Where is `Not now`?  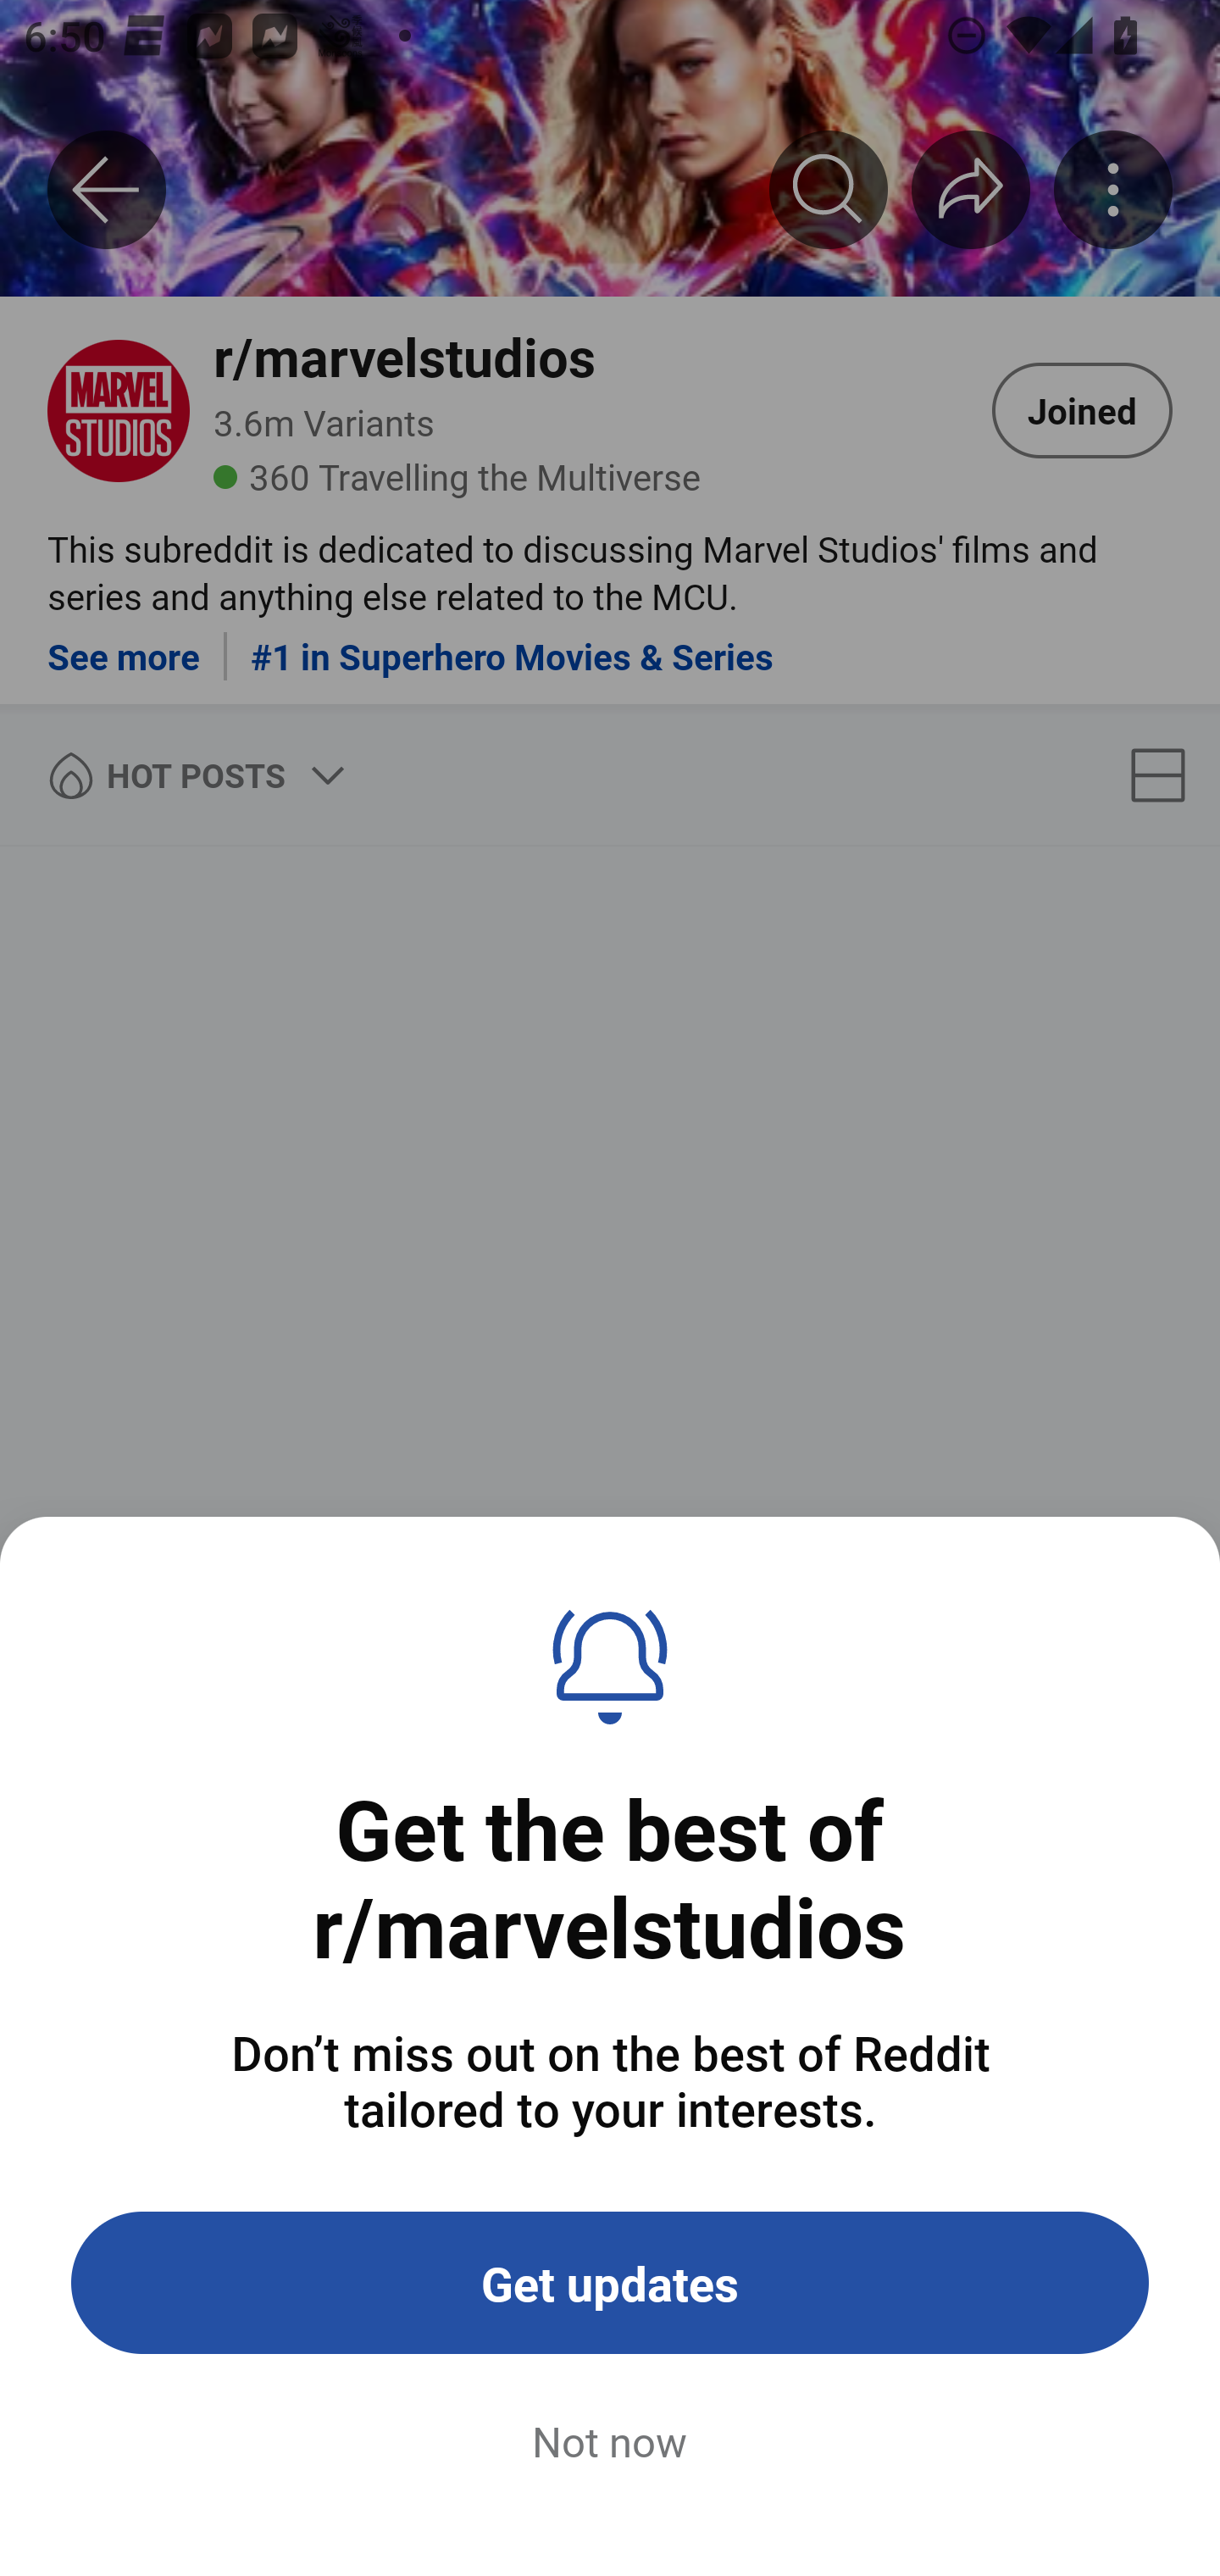
Not now is located at coordinates (610, 2442).